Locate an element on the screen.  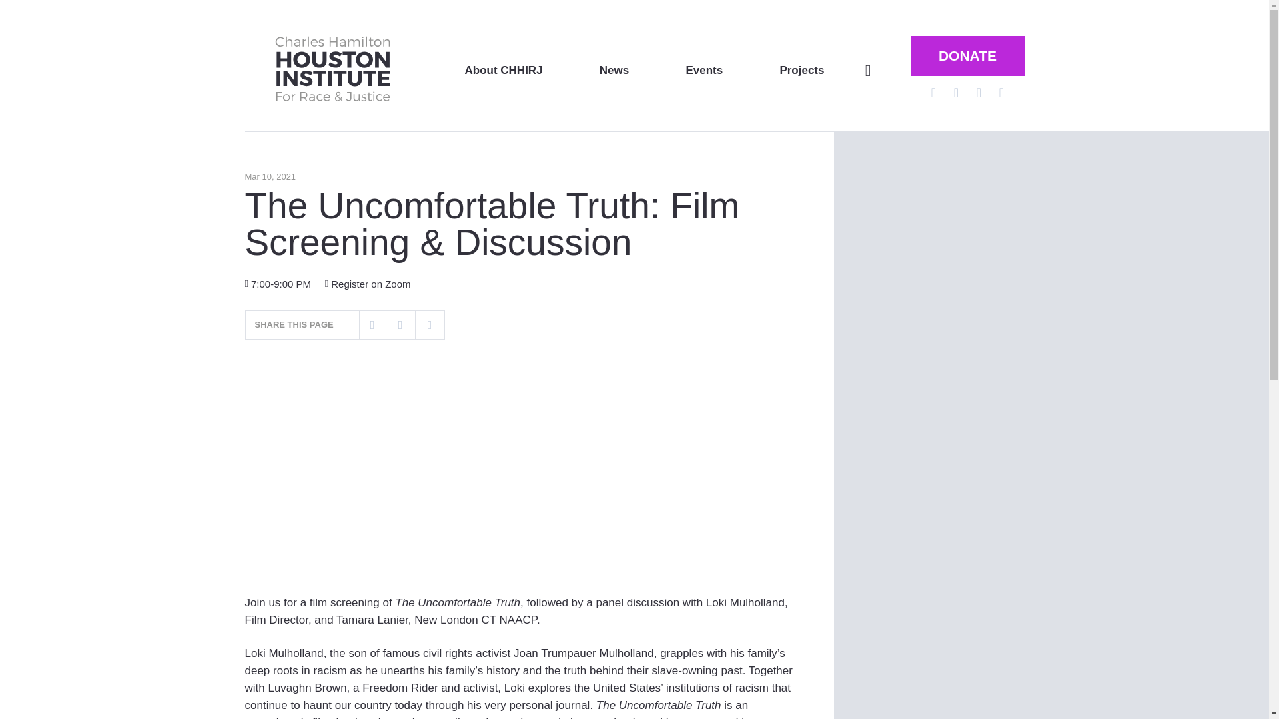
Events is located at coordinates (703, 71).